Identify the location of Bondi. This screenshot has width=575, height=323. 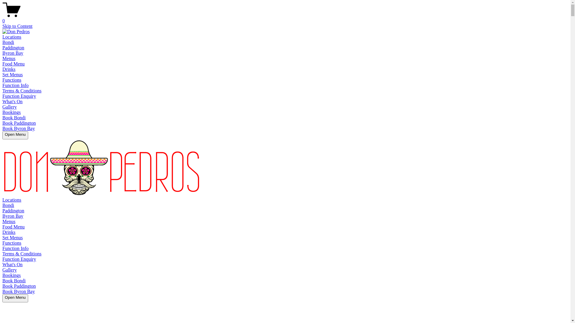
(8, 42).